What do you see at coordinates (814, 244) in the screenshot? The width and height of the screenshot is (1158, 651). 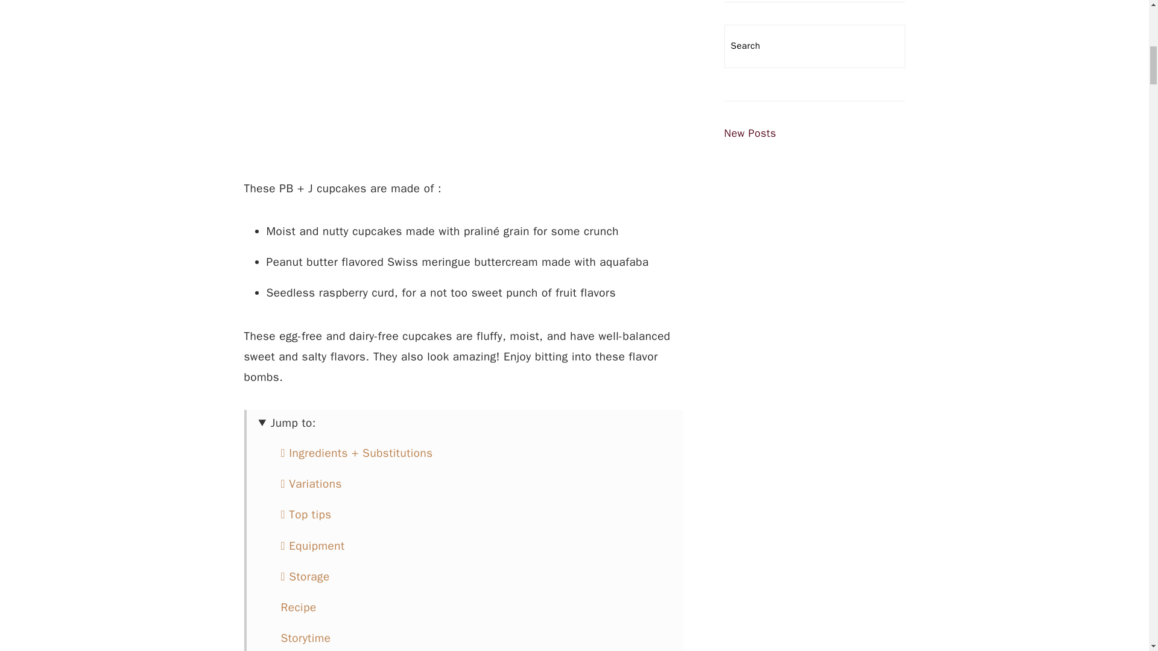 I see `Vegan Blueberry Coffee Cake` at bounding box center [814, 244].